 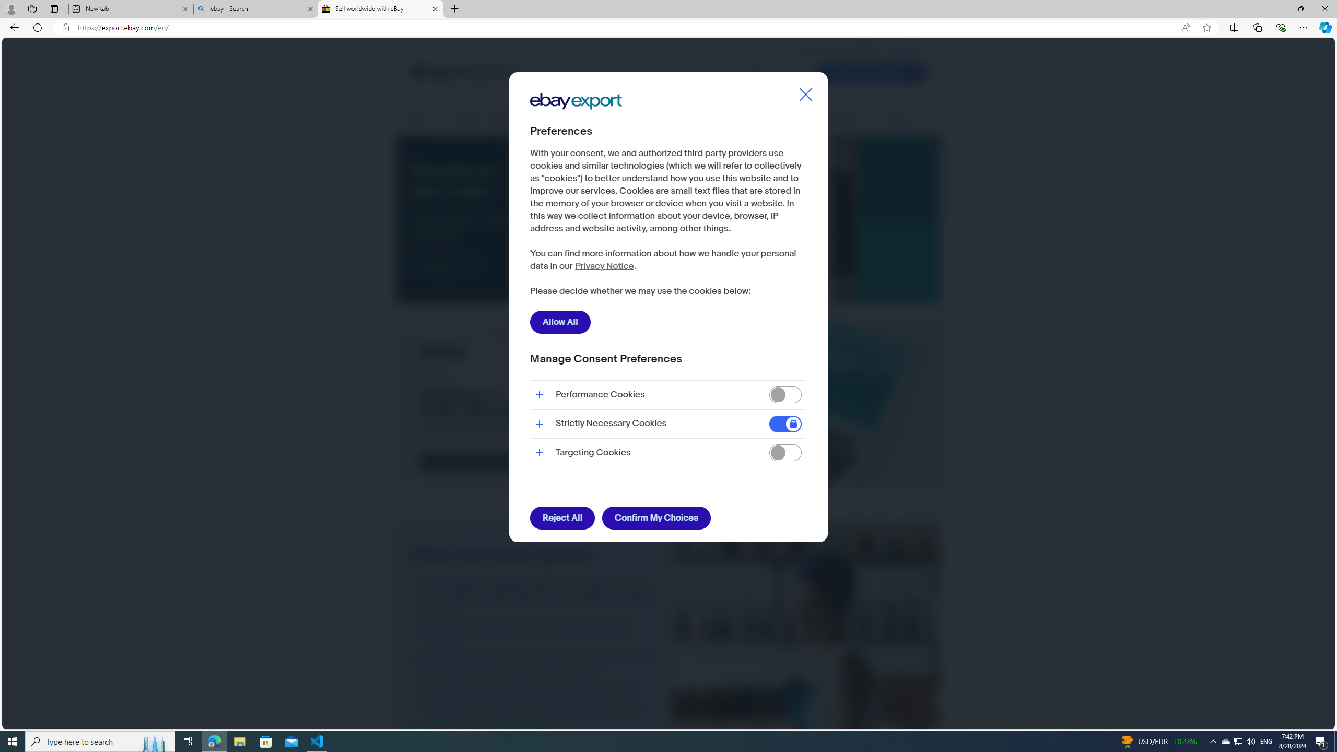 I want to click on Privacy Notice, so click(x=604, y=266).